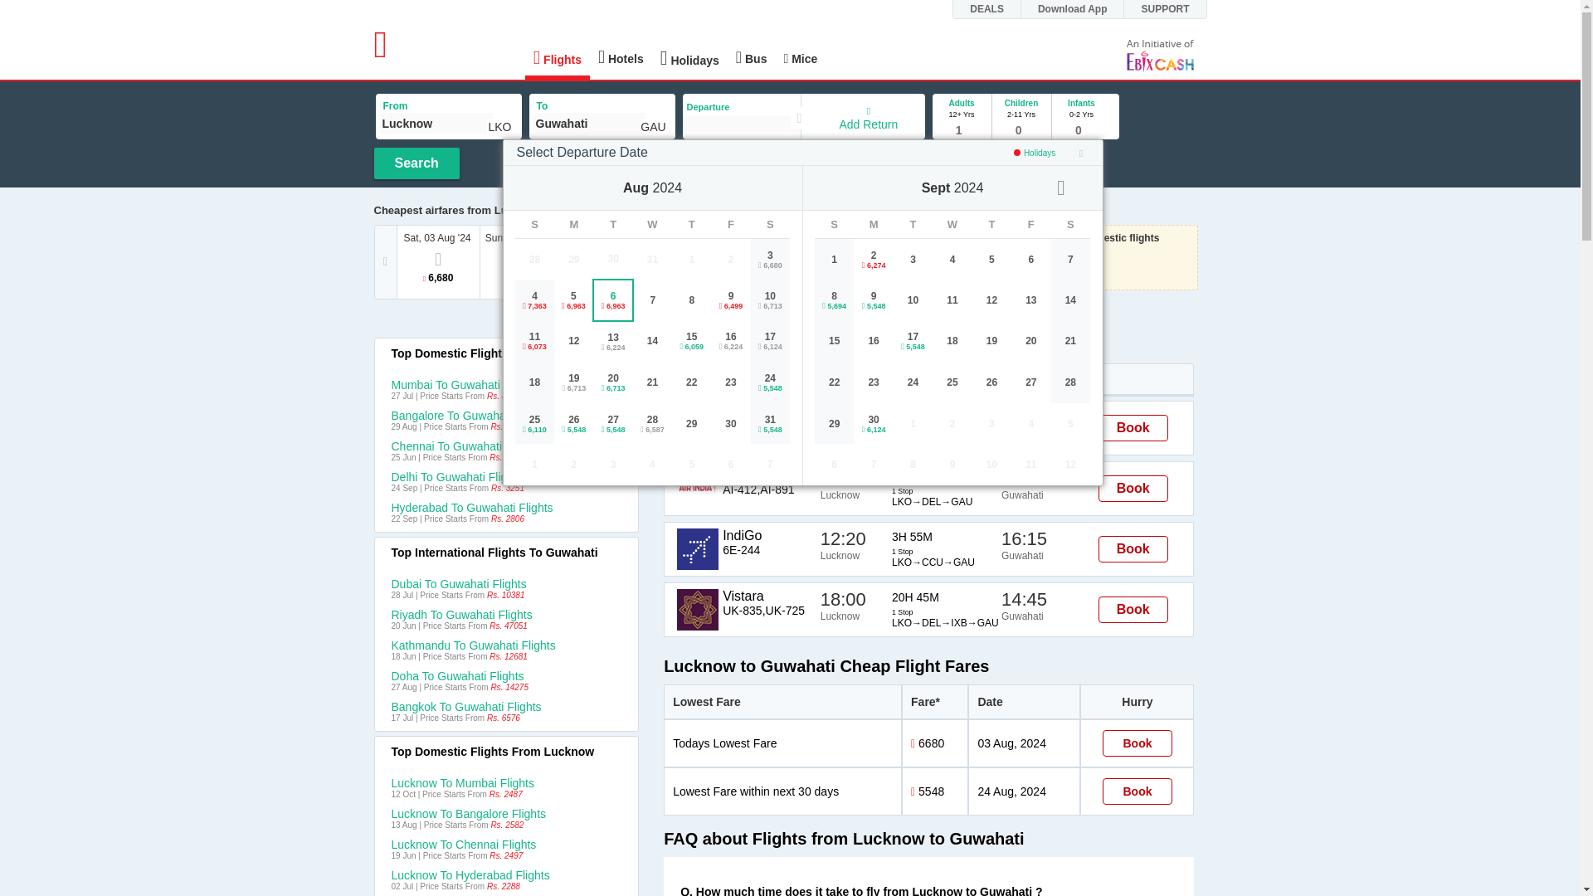 The image size is (1593, 896). I want to click on Hyderabad To Guwahati Flights, so click(507, 507).